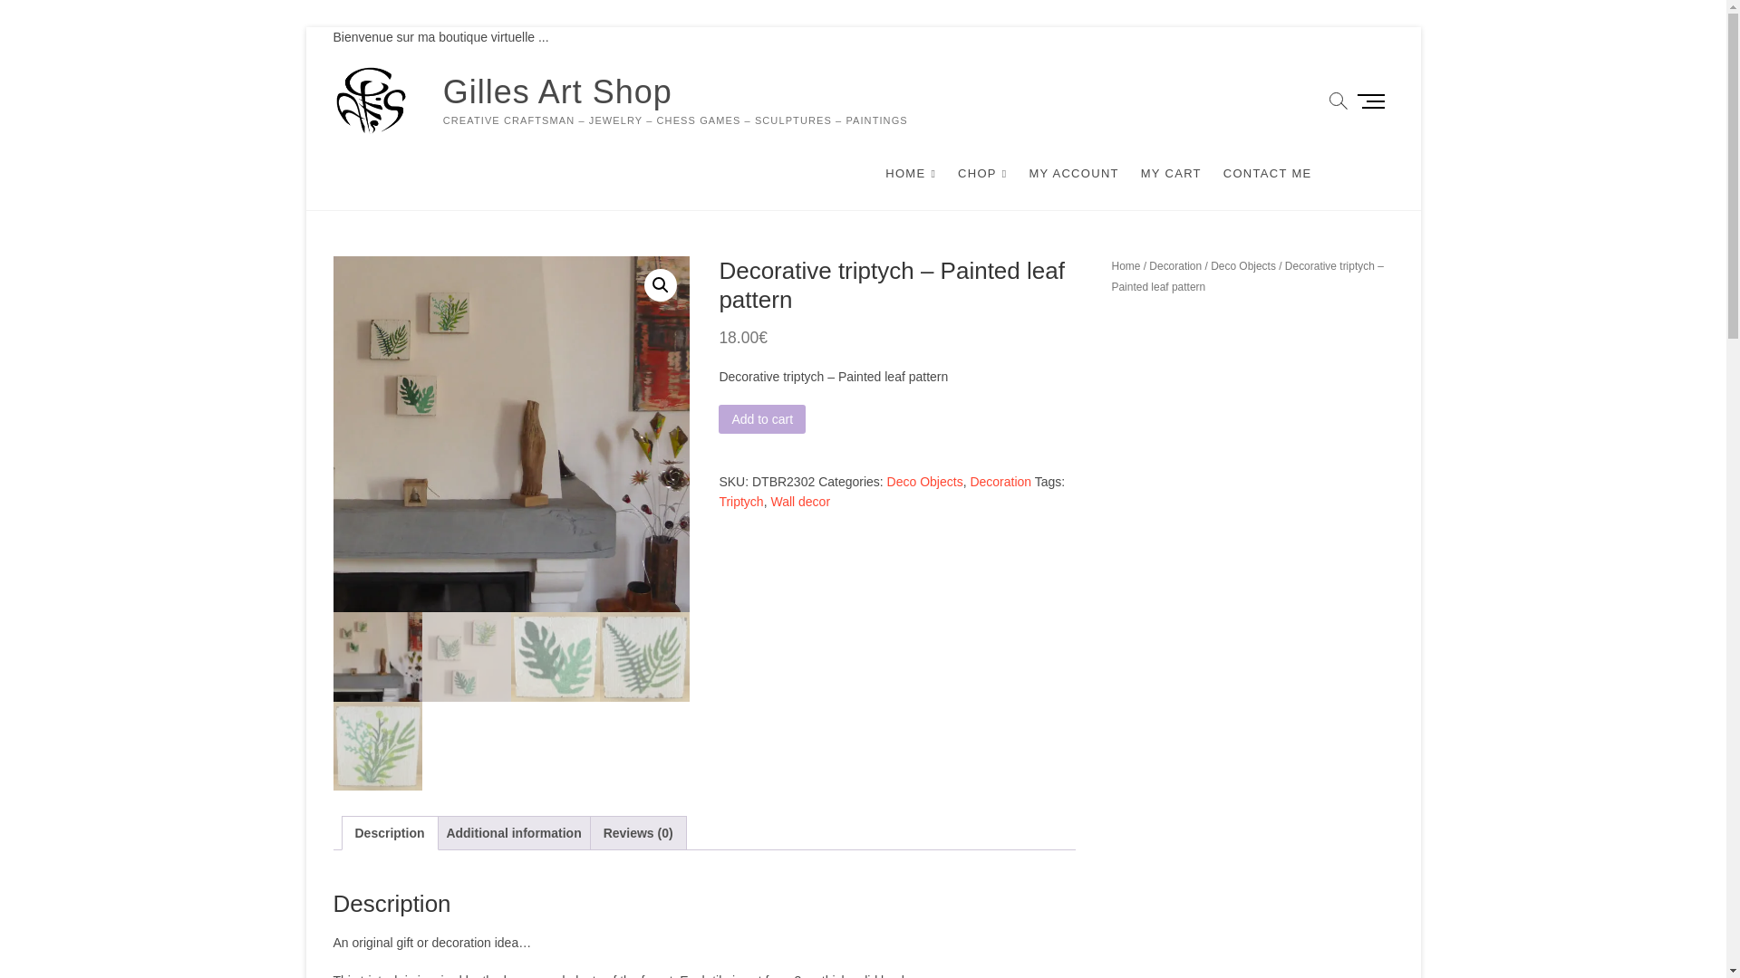  I want to click on Gilles Art Shop, so click(676, 92).